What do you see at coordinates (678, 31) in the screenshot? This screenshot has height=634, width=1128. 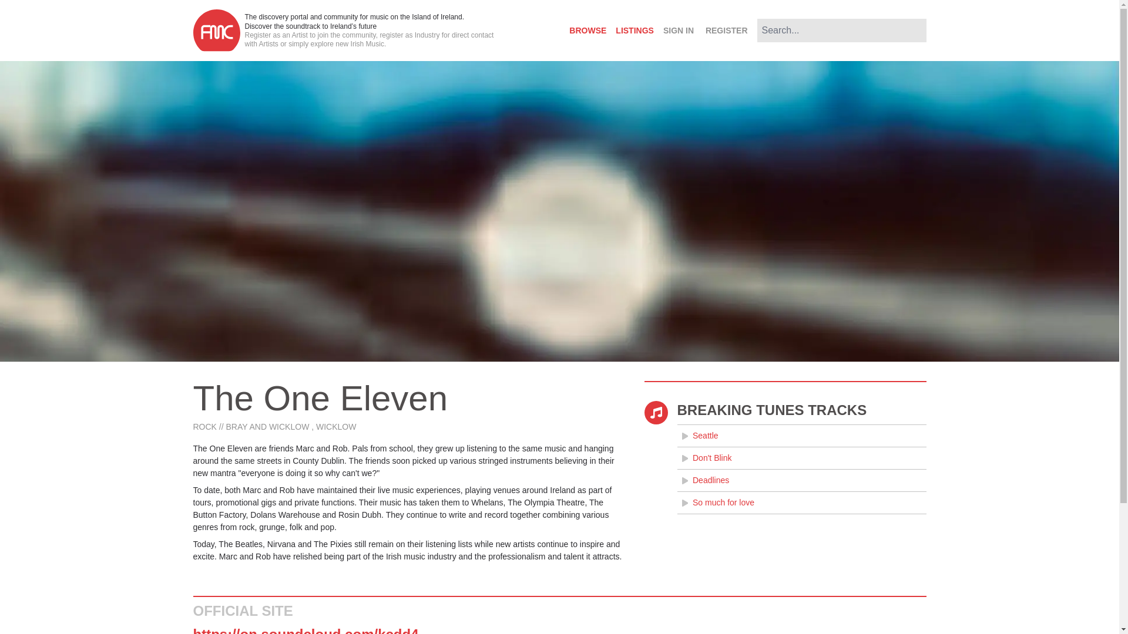 I see `SIGN IN` at bounding box center [678, 31].